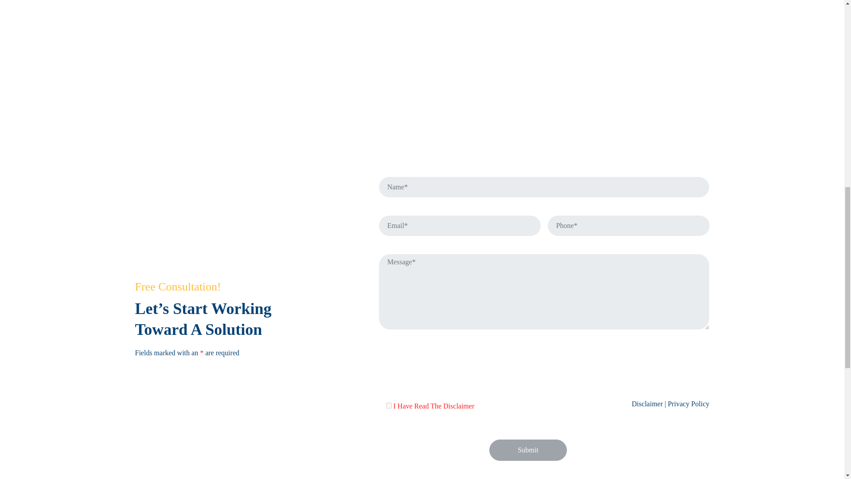  What do you see at coordinates (528, 450) in the screenshot?
I see `Submit` at bounding box center [528, 450].